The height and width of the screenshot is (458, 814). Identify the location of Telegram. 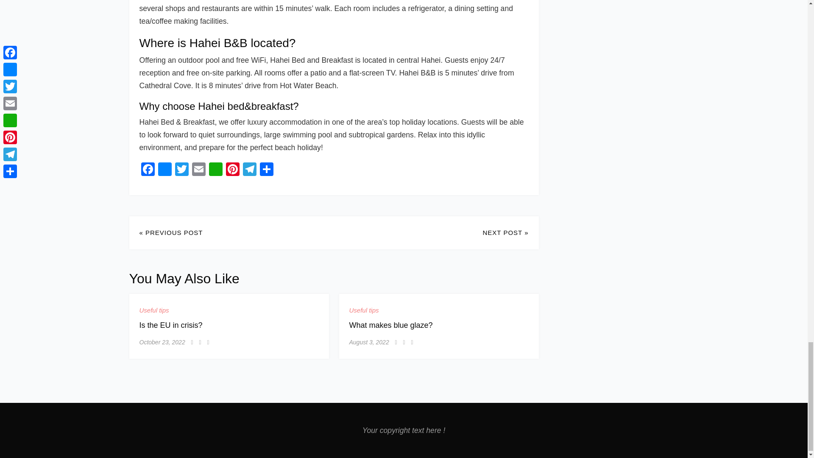
(249, 170).